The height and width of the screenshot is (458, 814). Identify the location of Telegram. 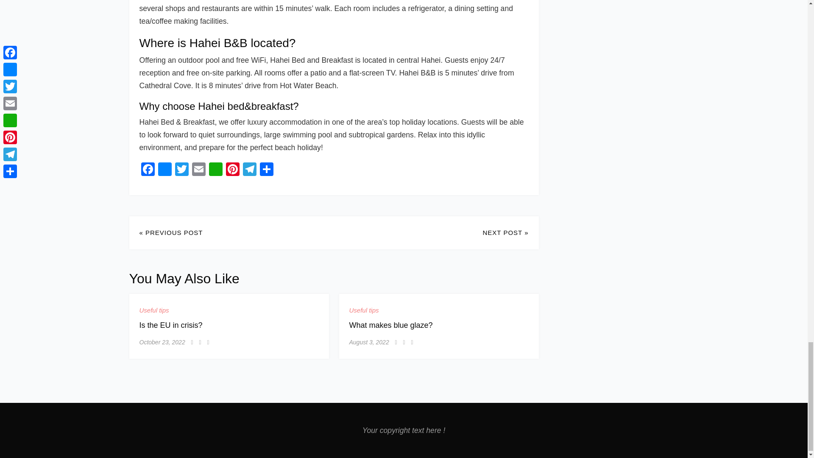
(249, 170).